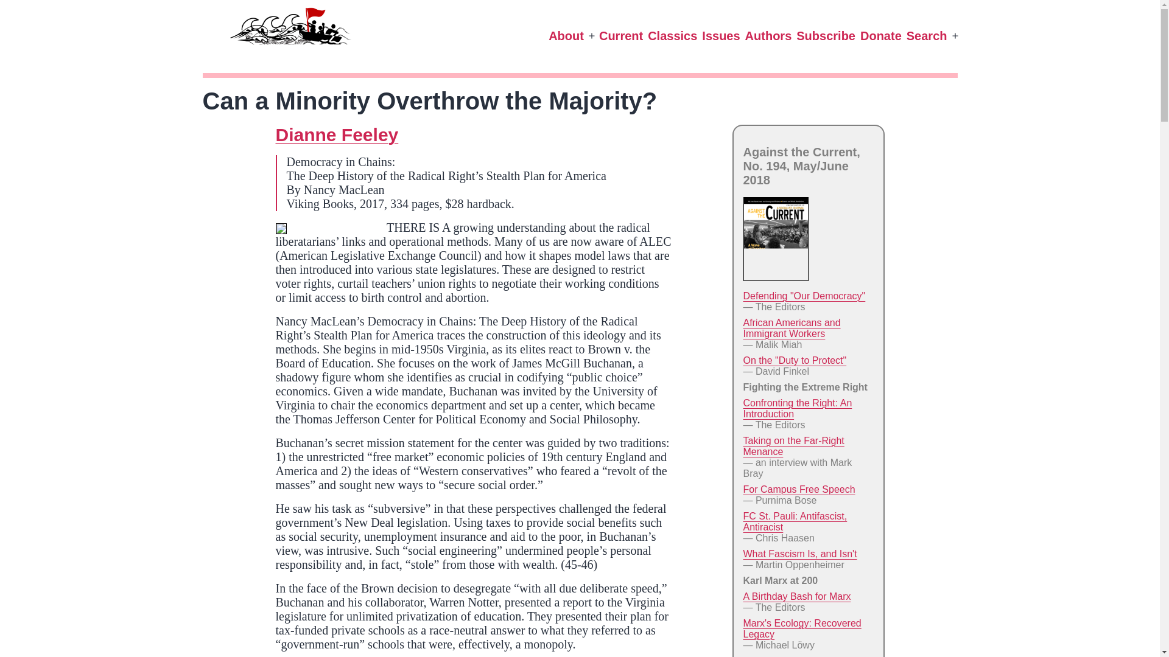  Describe the element at coordinates (927, 36) in the screenshot. I see `Search` at that location.